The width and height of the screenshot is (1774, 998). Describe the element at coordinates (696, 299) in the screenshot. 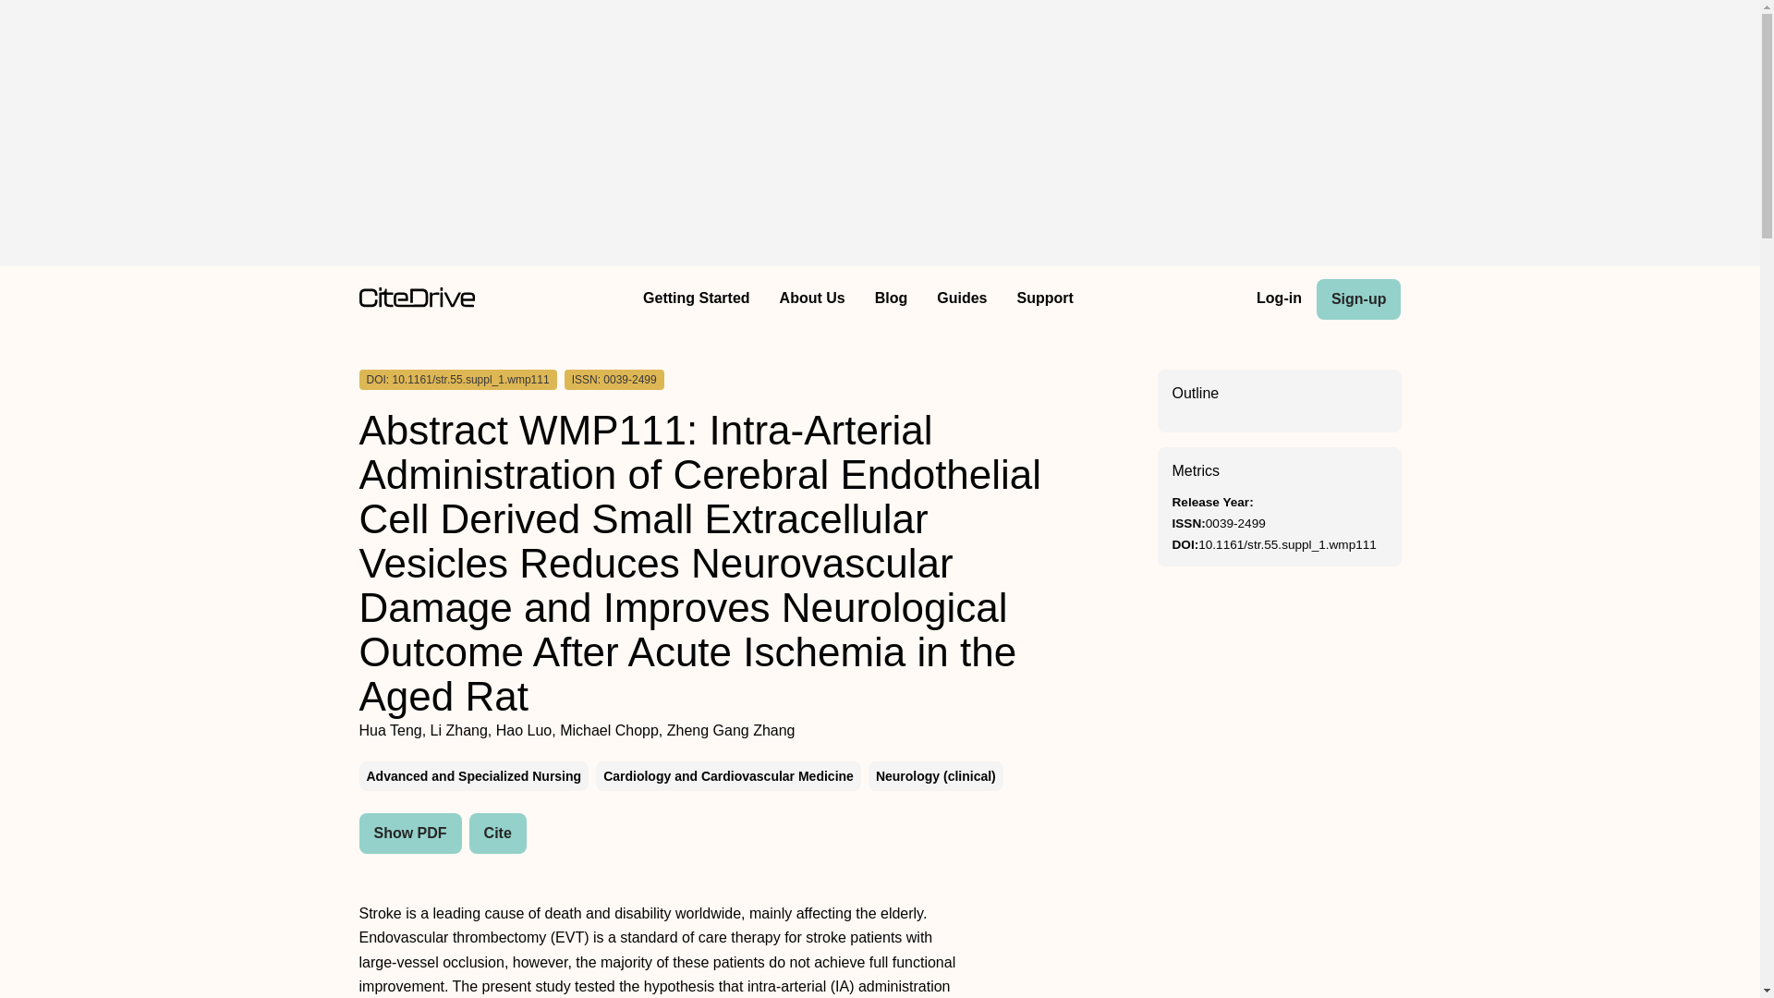

I see `Getting Started` at that location.